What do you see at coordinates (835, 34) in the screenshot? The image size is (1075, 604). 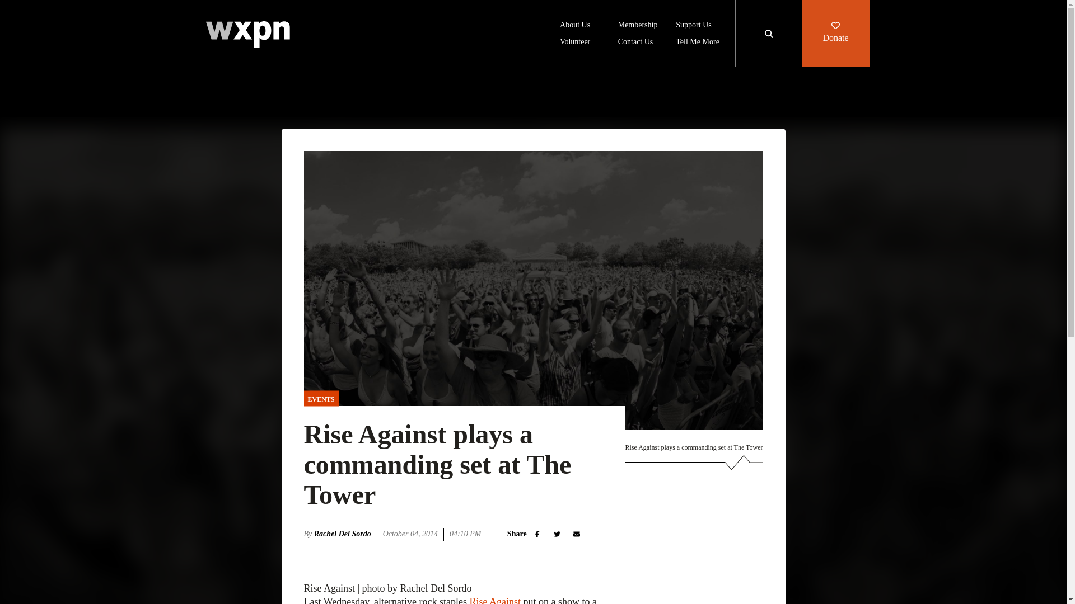 I see `Donate` at bounding box center [835, 34].